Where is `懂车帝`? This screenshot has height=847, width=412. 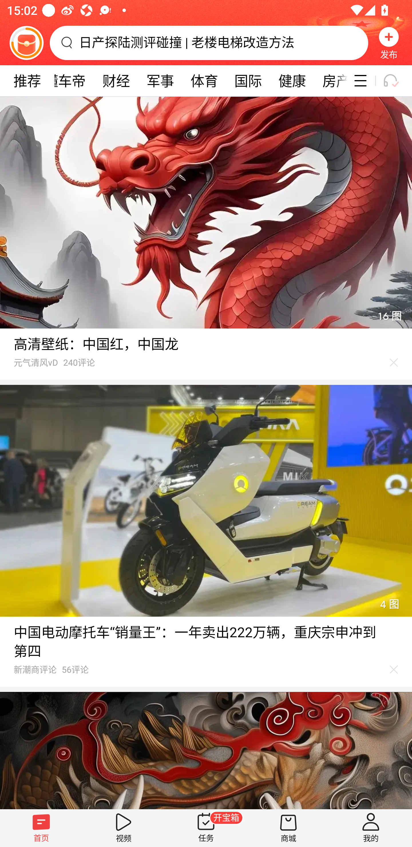
懂车帝 is located at coordinates (65, 81).